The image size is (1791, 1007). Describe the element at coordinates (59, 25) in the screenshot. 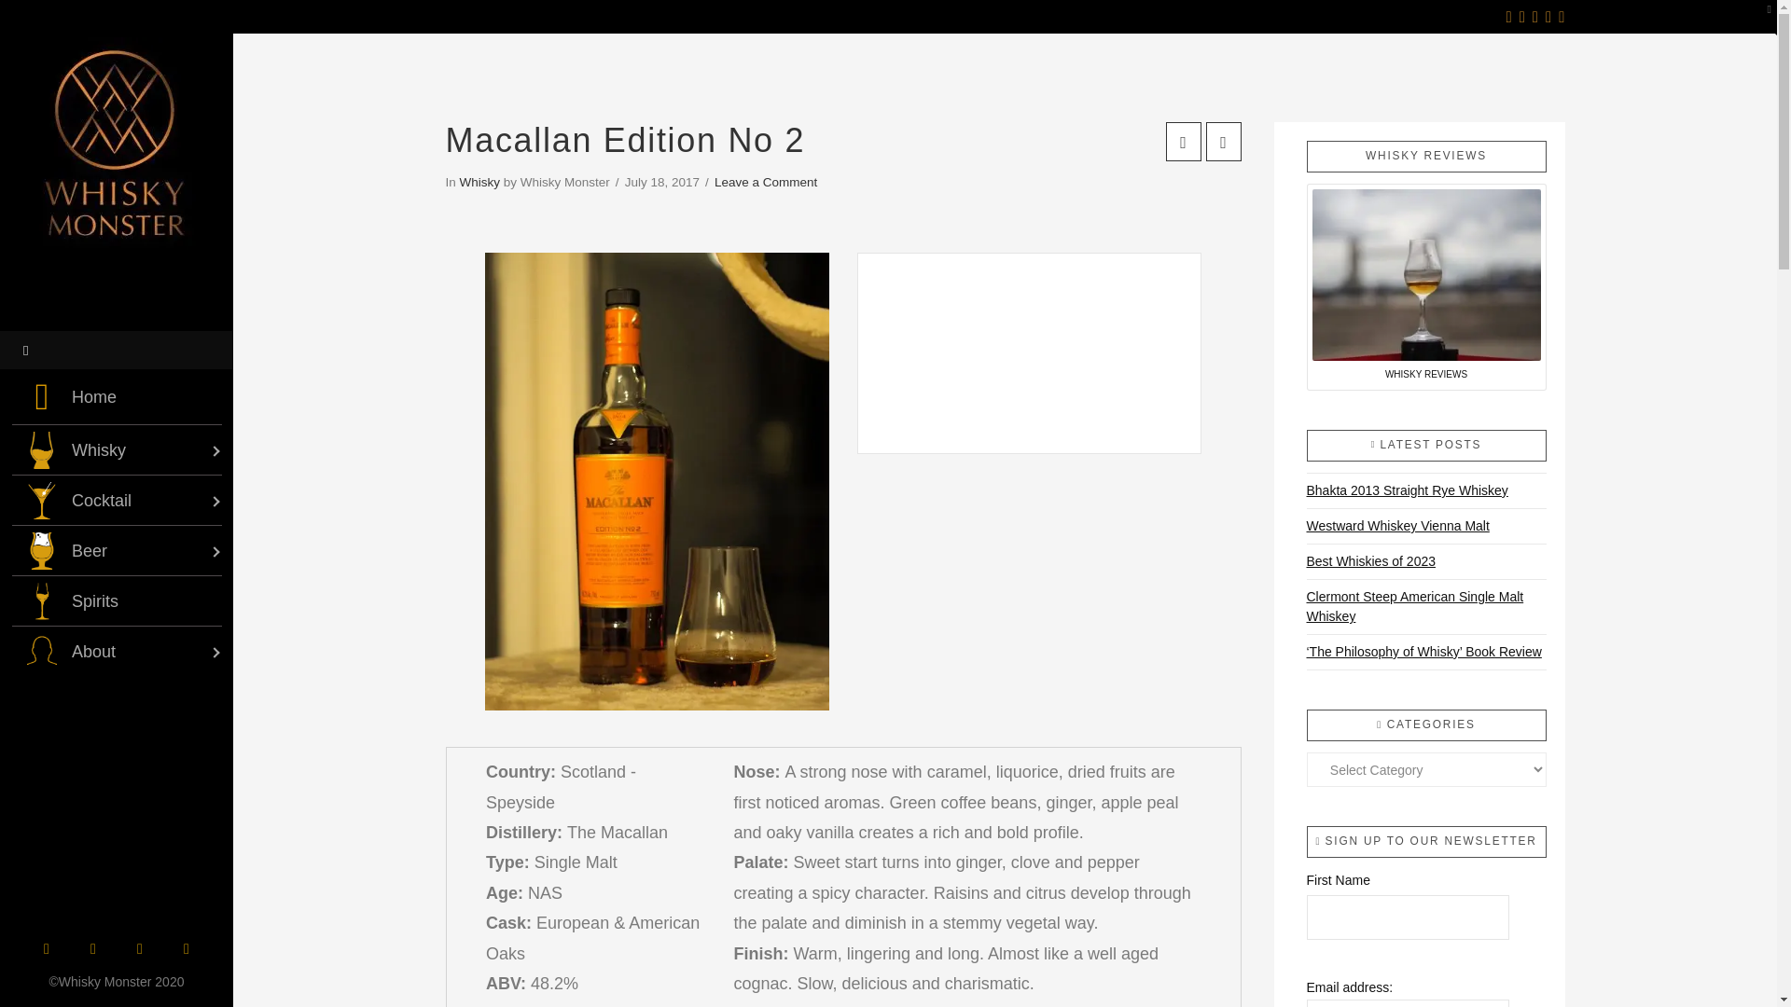

I see `Search` at that location.